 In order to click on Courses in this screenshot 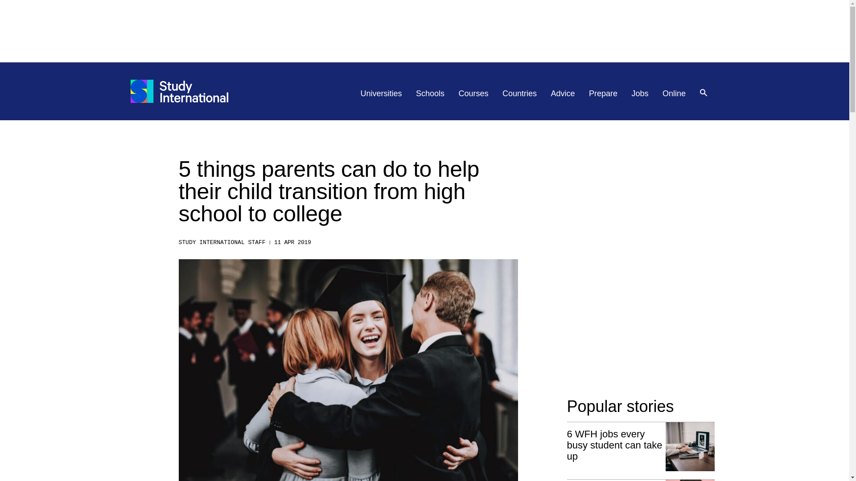, I will do `click(473, 94)`.